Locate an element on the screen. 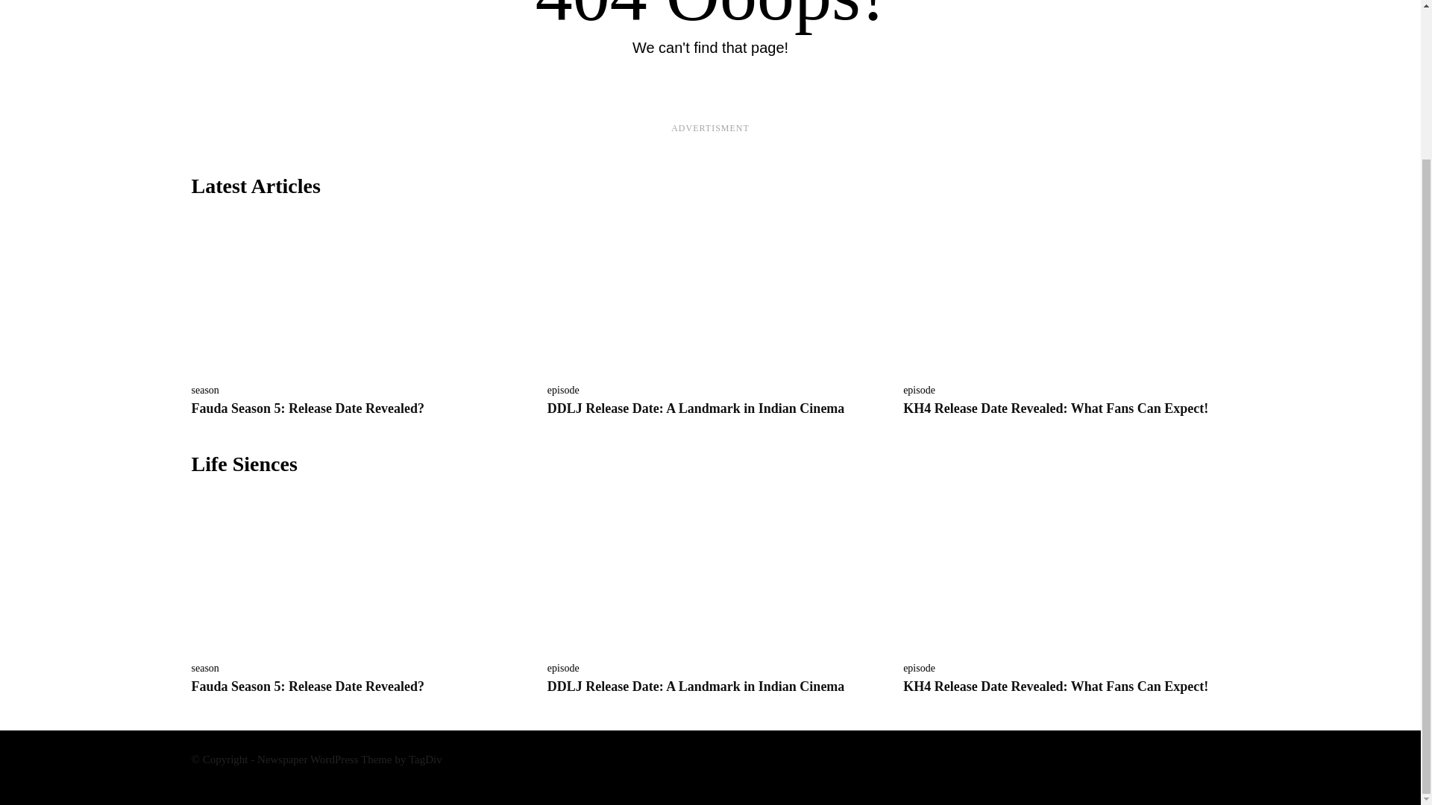 This screenshot has height=805, width=1432. Fauda Season 5: Release Date Revealed? is located at coordinates (307, 686).